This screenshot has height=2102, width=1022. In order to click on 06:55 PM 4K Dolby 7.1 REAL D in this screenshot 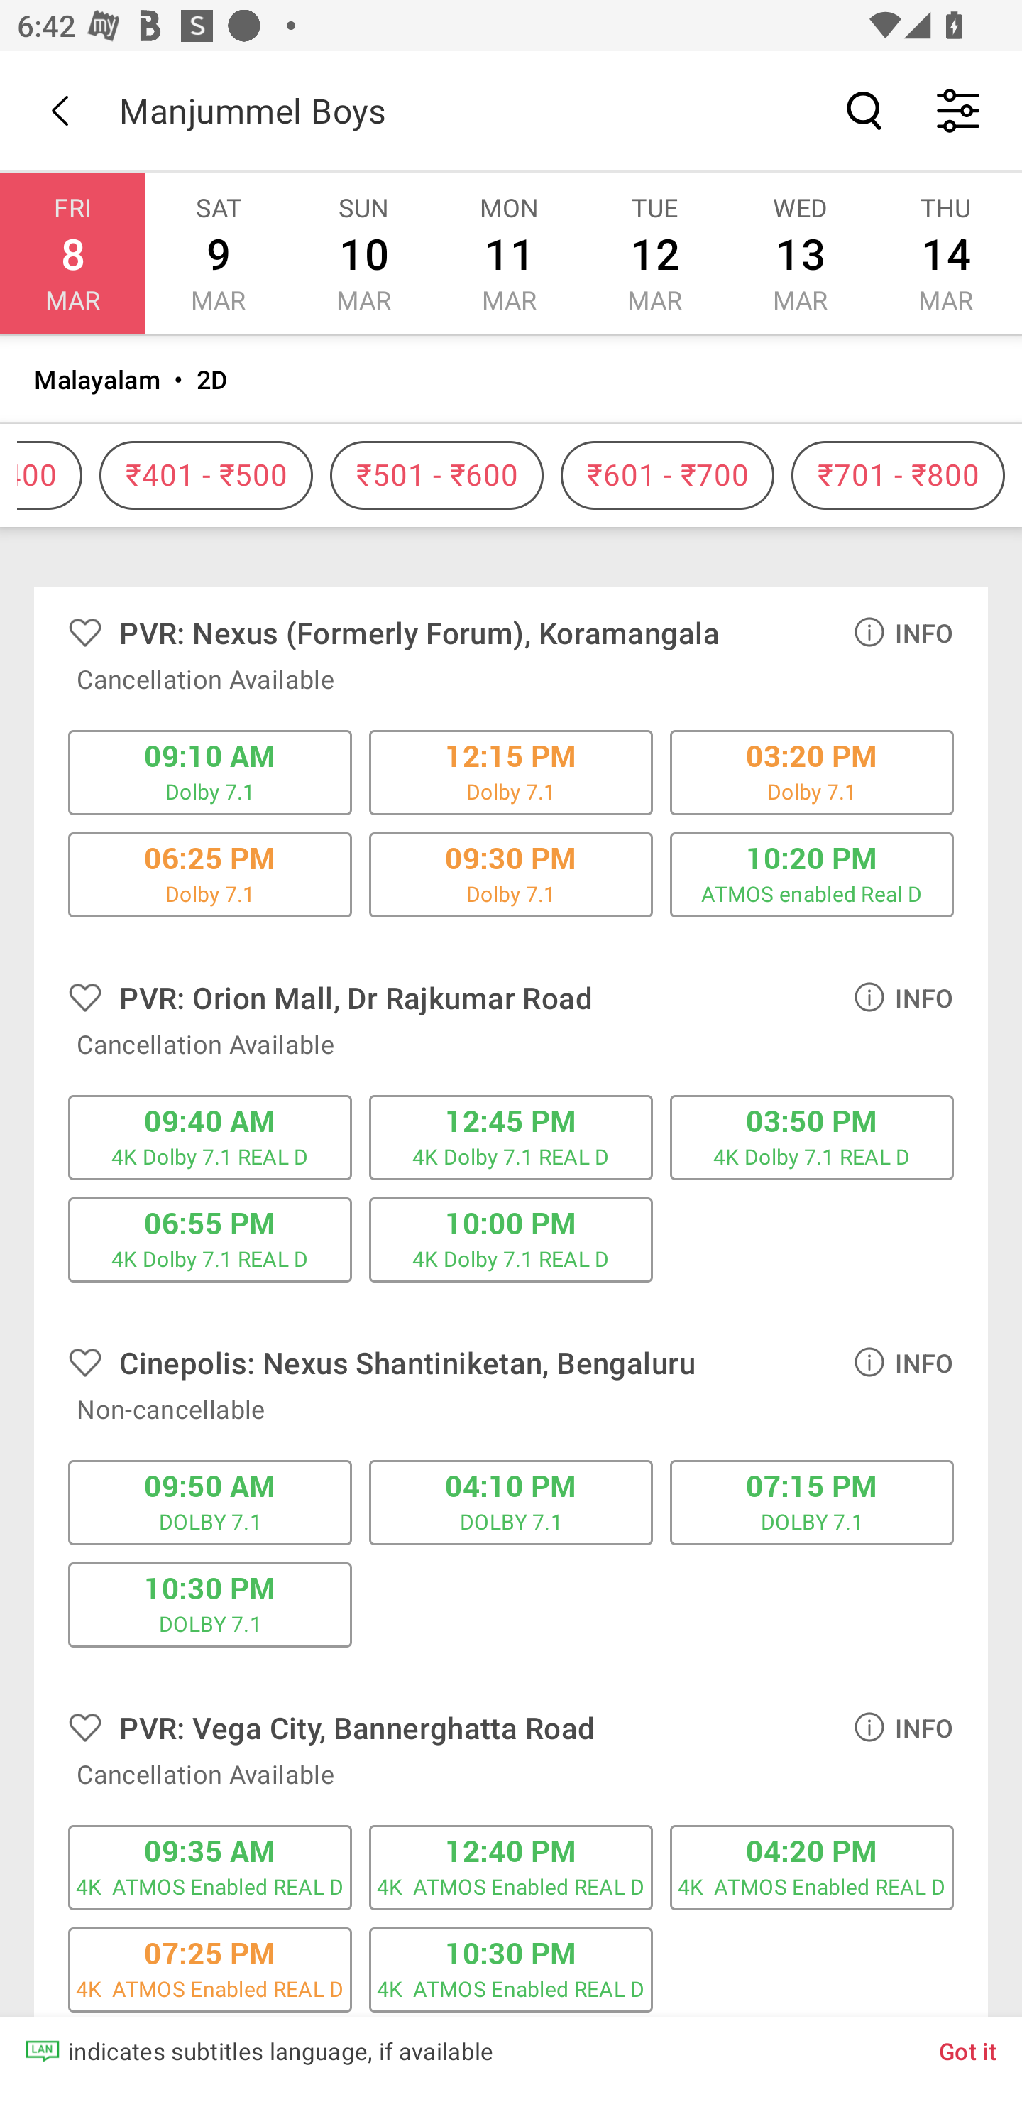, I will do `click(210, 1240)`.